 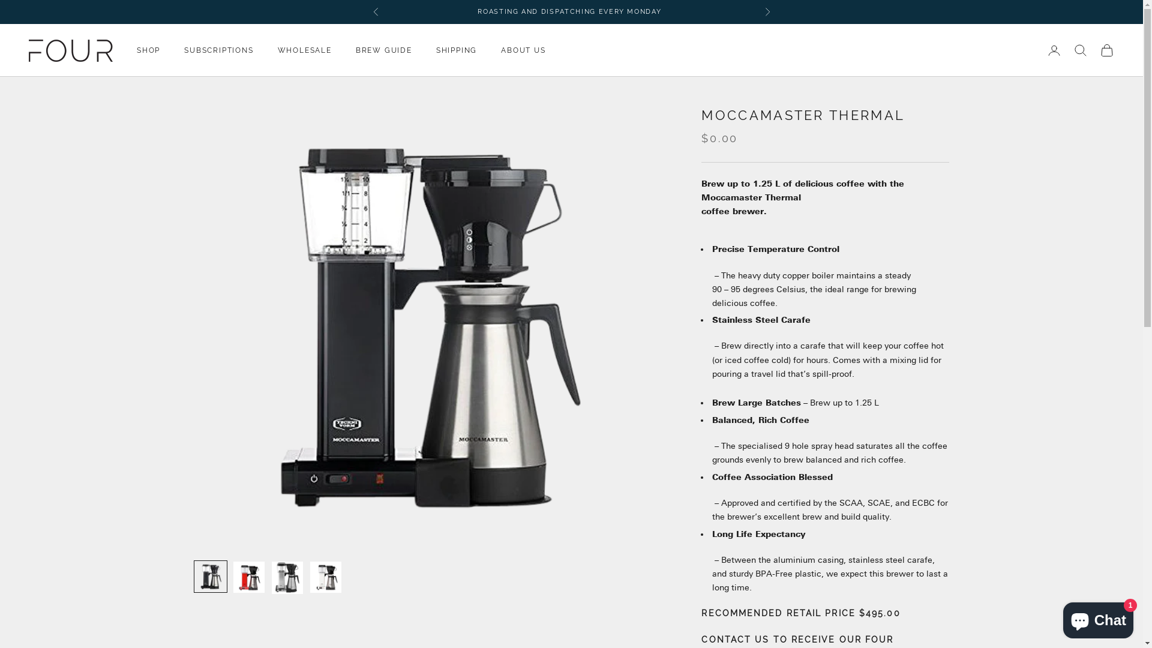 I want to click on Open cart, so click(x=1107, y=50).